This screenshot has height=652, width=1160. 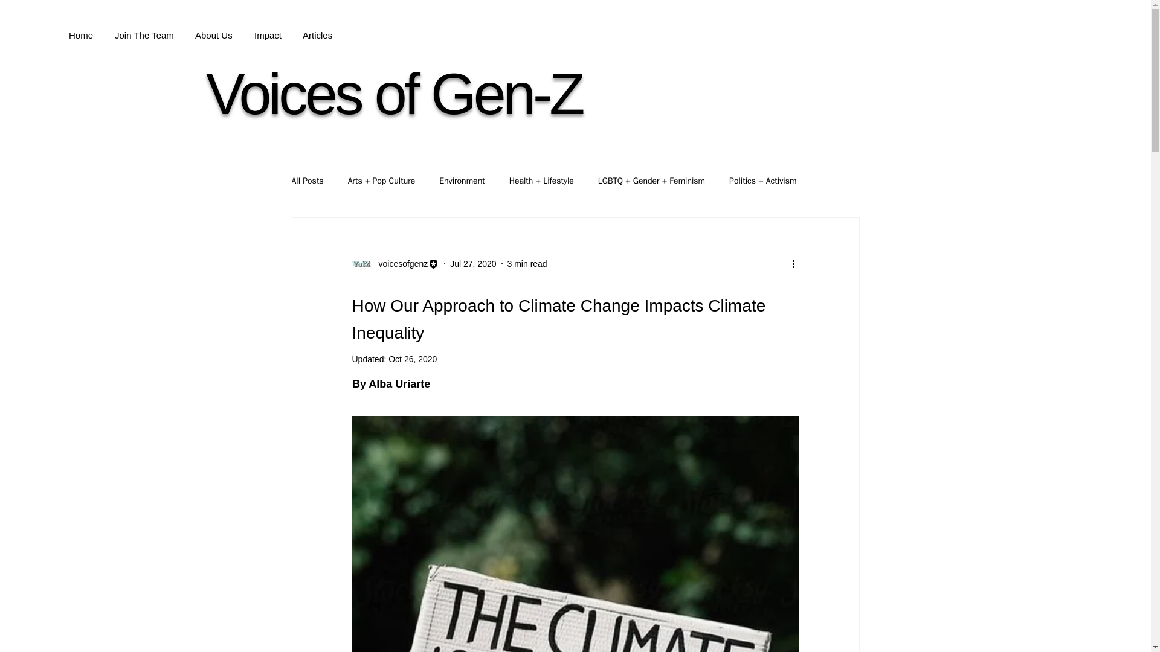 I want to click on Join The Team, so click(x=144, y=30).